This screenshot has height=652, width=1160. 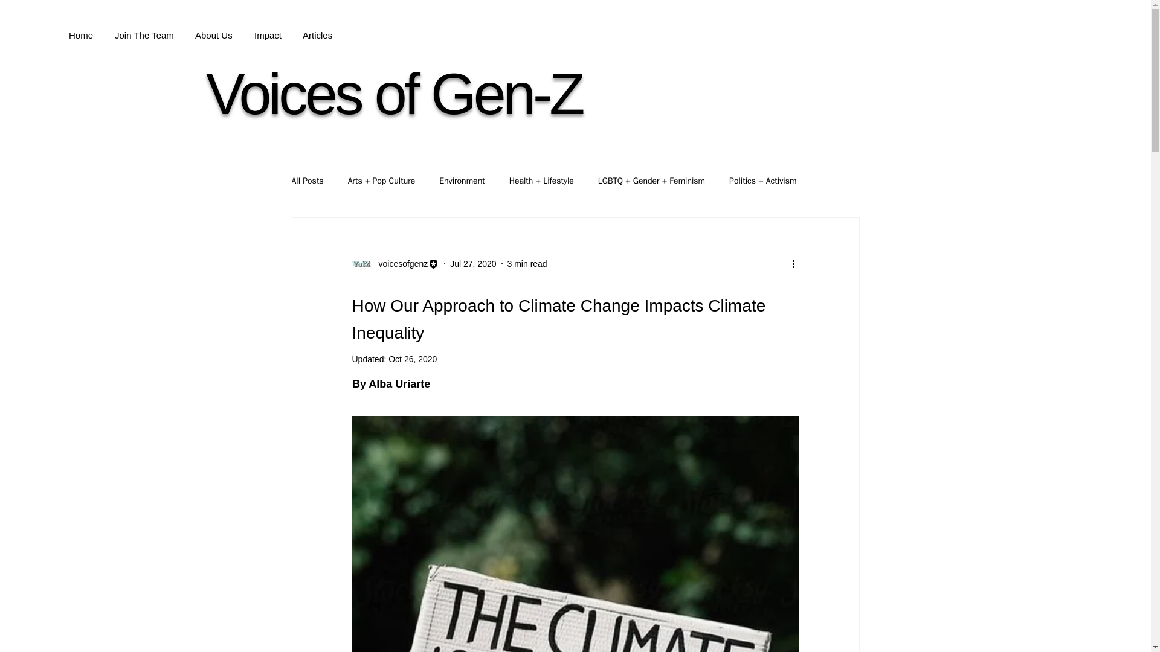 I want to click on Join The Team, so click(x=144, y=30).